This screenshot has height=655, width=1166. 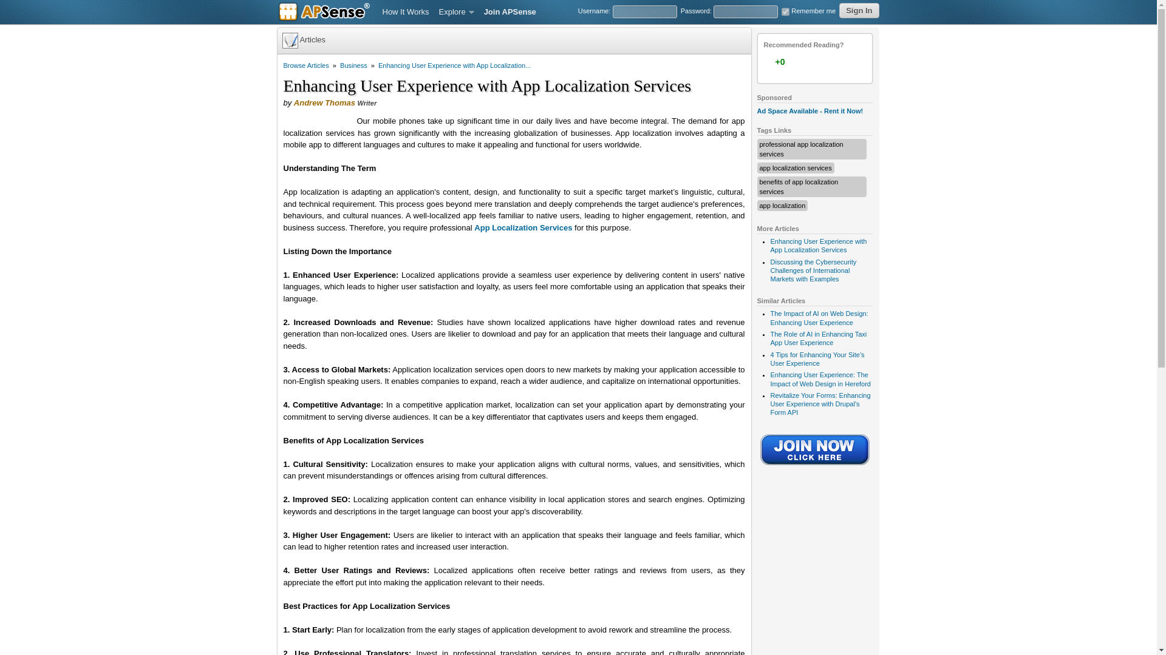 What do you see at coordinates (306, 65) in the screenshot?
I see `Browse Articles` at bounding box center [306, 65].